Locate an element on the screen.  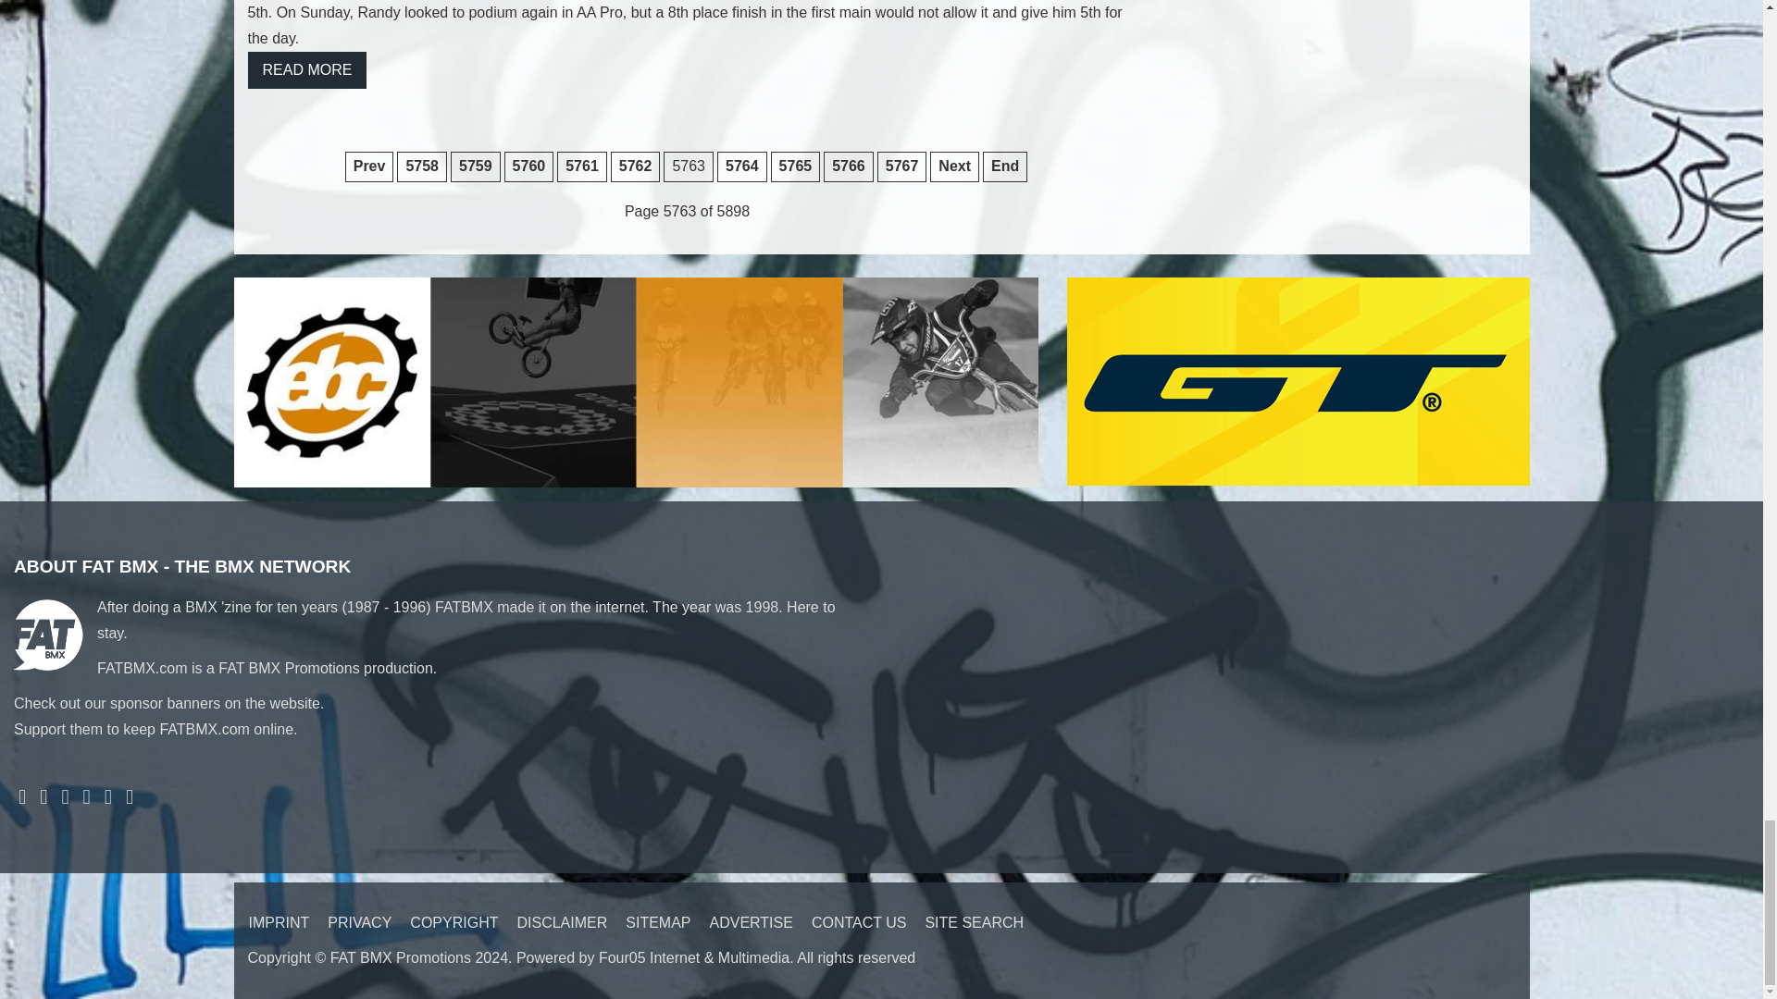
Prev is located at coordinates (369, 166).